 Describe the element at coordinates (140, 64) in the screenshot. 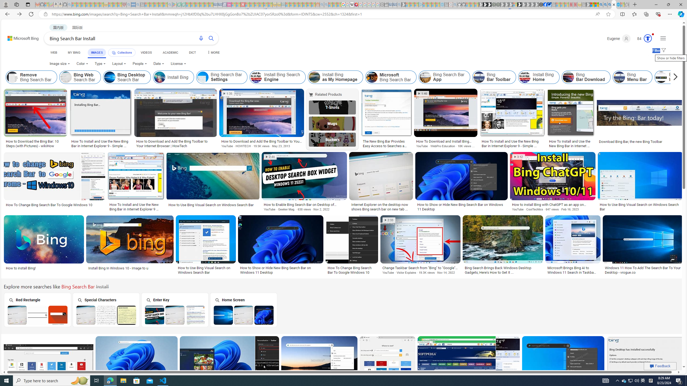

I see `People` at that location.